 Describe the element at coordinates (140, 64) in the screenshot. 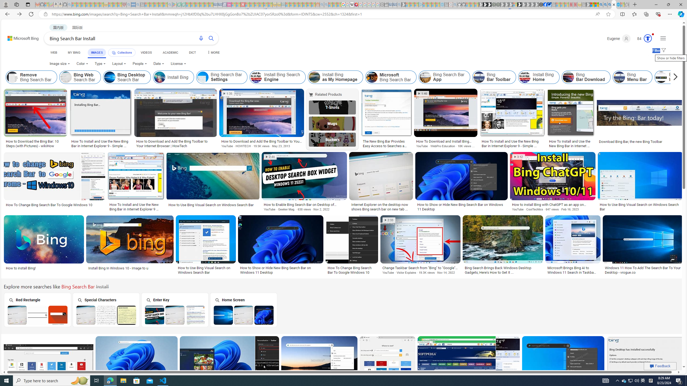

I see `People` at that location.